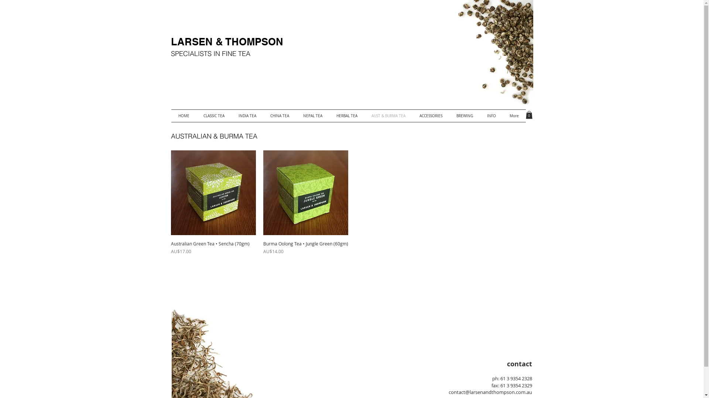 The width and height of the screenshot is (709, 398). Describe the element at coordinates (210, 54) in the screenshot. I see `SPECIALISTS IN FINE TEA` at that location.